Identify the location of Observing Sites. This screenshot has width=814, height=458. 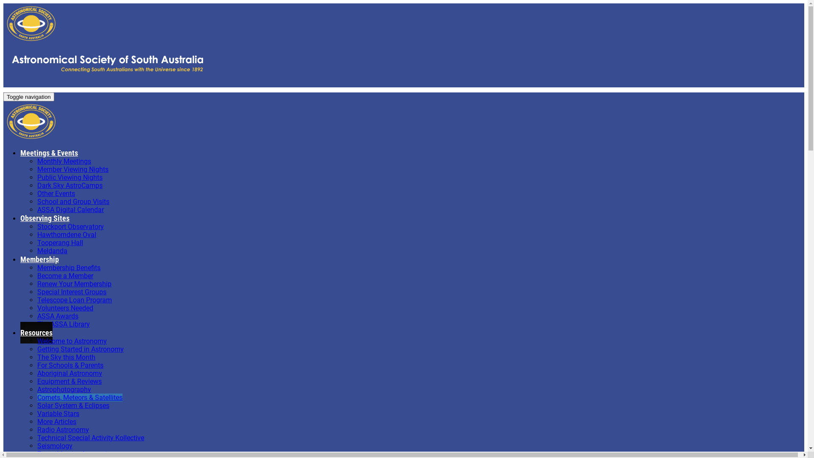
(45, 218).